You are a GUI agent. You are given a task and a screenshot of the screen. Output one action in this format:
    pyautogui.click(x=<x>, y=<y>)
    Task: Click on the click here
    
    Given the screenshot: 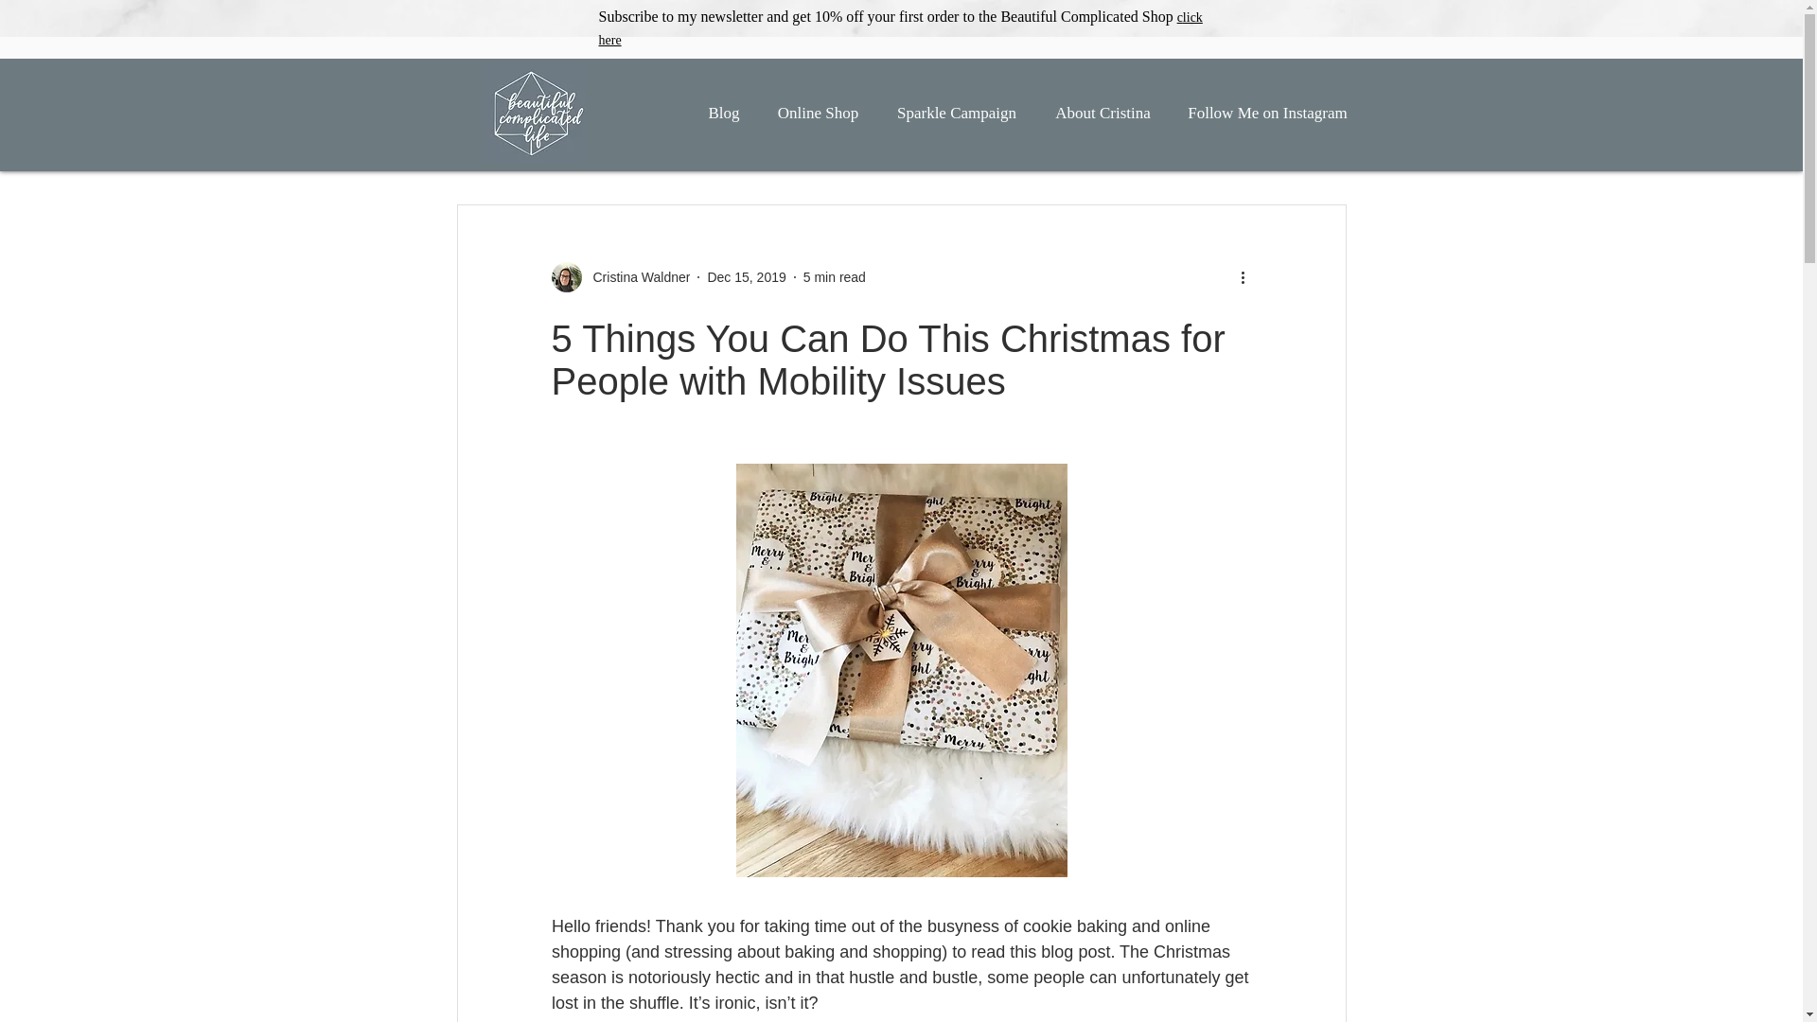 What is the action you would take?
    pyautogui.click(x=899, y=26)
    